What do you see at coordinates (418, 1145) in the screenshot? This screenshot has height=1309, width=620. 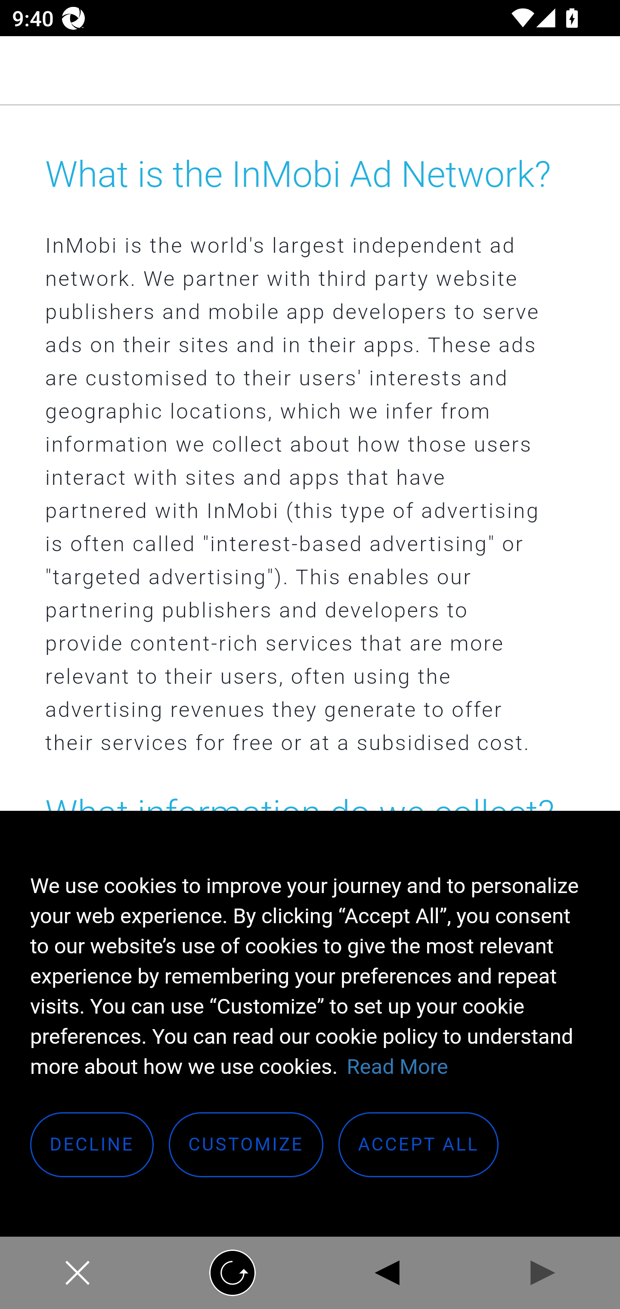 I see `ACCEPT ALL` at bounding box center [418, 1145].